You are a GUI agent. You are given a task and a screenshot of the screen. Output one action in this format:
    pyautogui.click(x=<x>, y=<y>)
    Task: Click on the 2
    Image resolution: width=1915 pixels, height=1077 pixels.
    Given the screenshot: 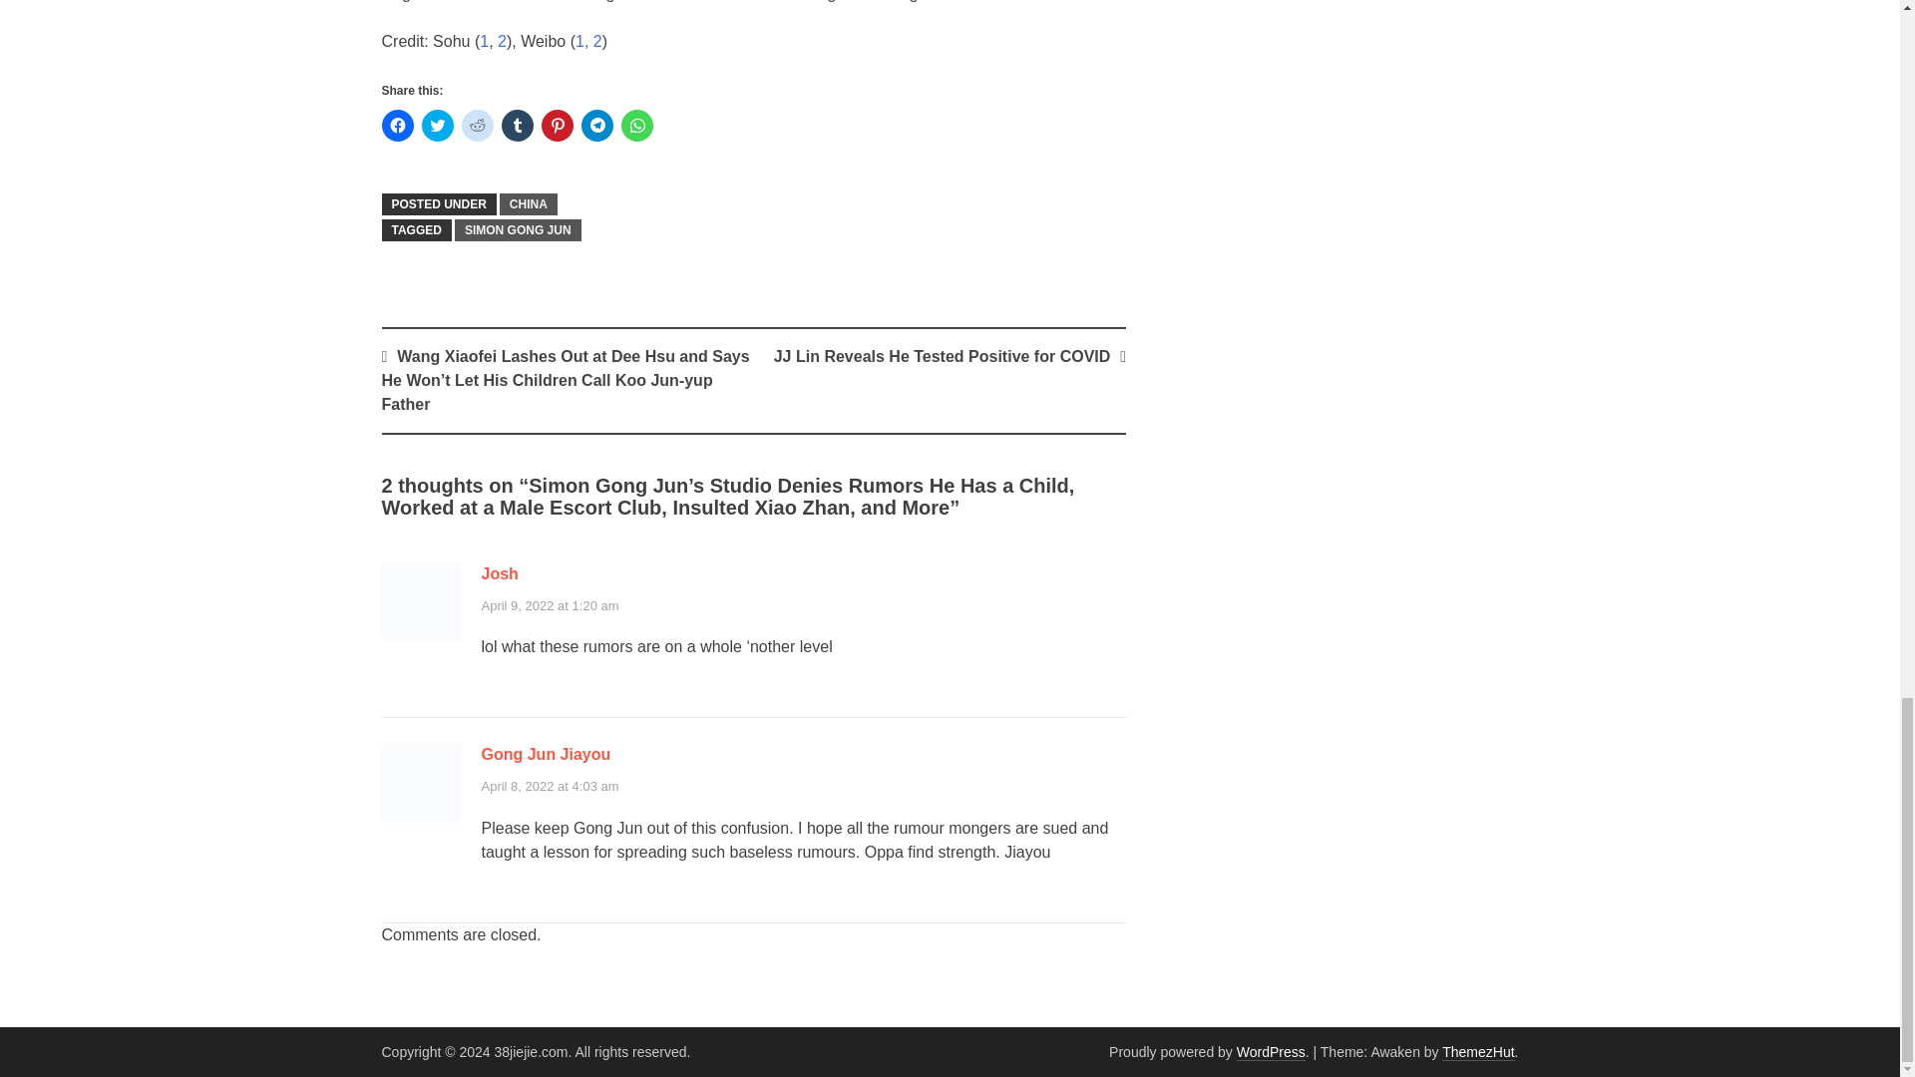 What is the action you would take?
    pyautogui.click(x=598, y=41)
    